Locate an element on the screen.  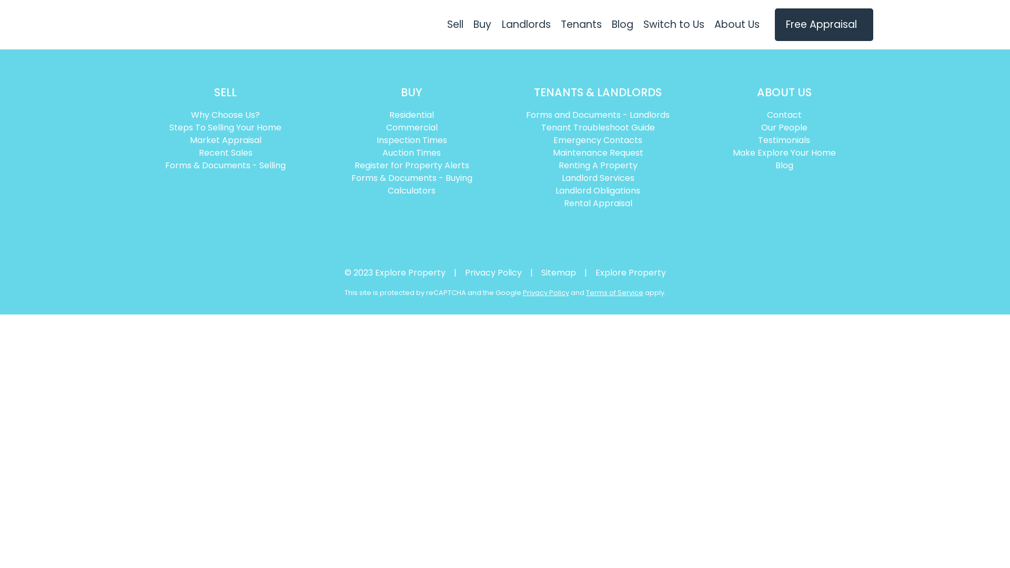
Commercial is located at coordinates (412, 128).